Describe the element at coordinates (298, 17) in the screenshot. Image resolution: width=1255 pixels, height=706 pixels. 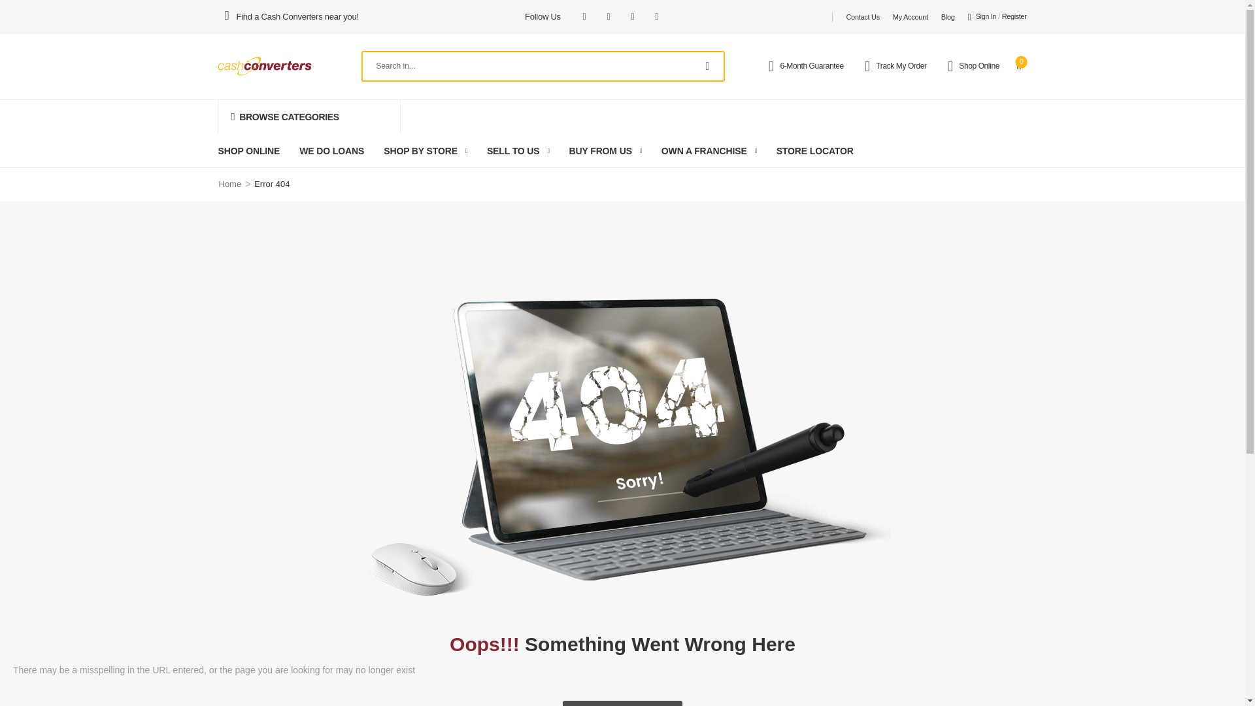
I see `Find a Cash Converters near you!` at that location.